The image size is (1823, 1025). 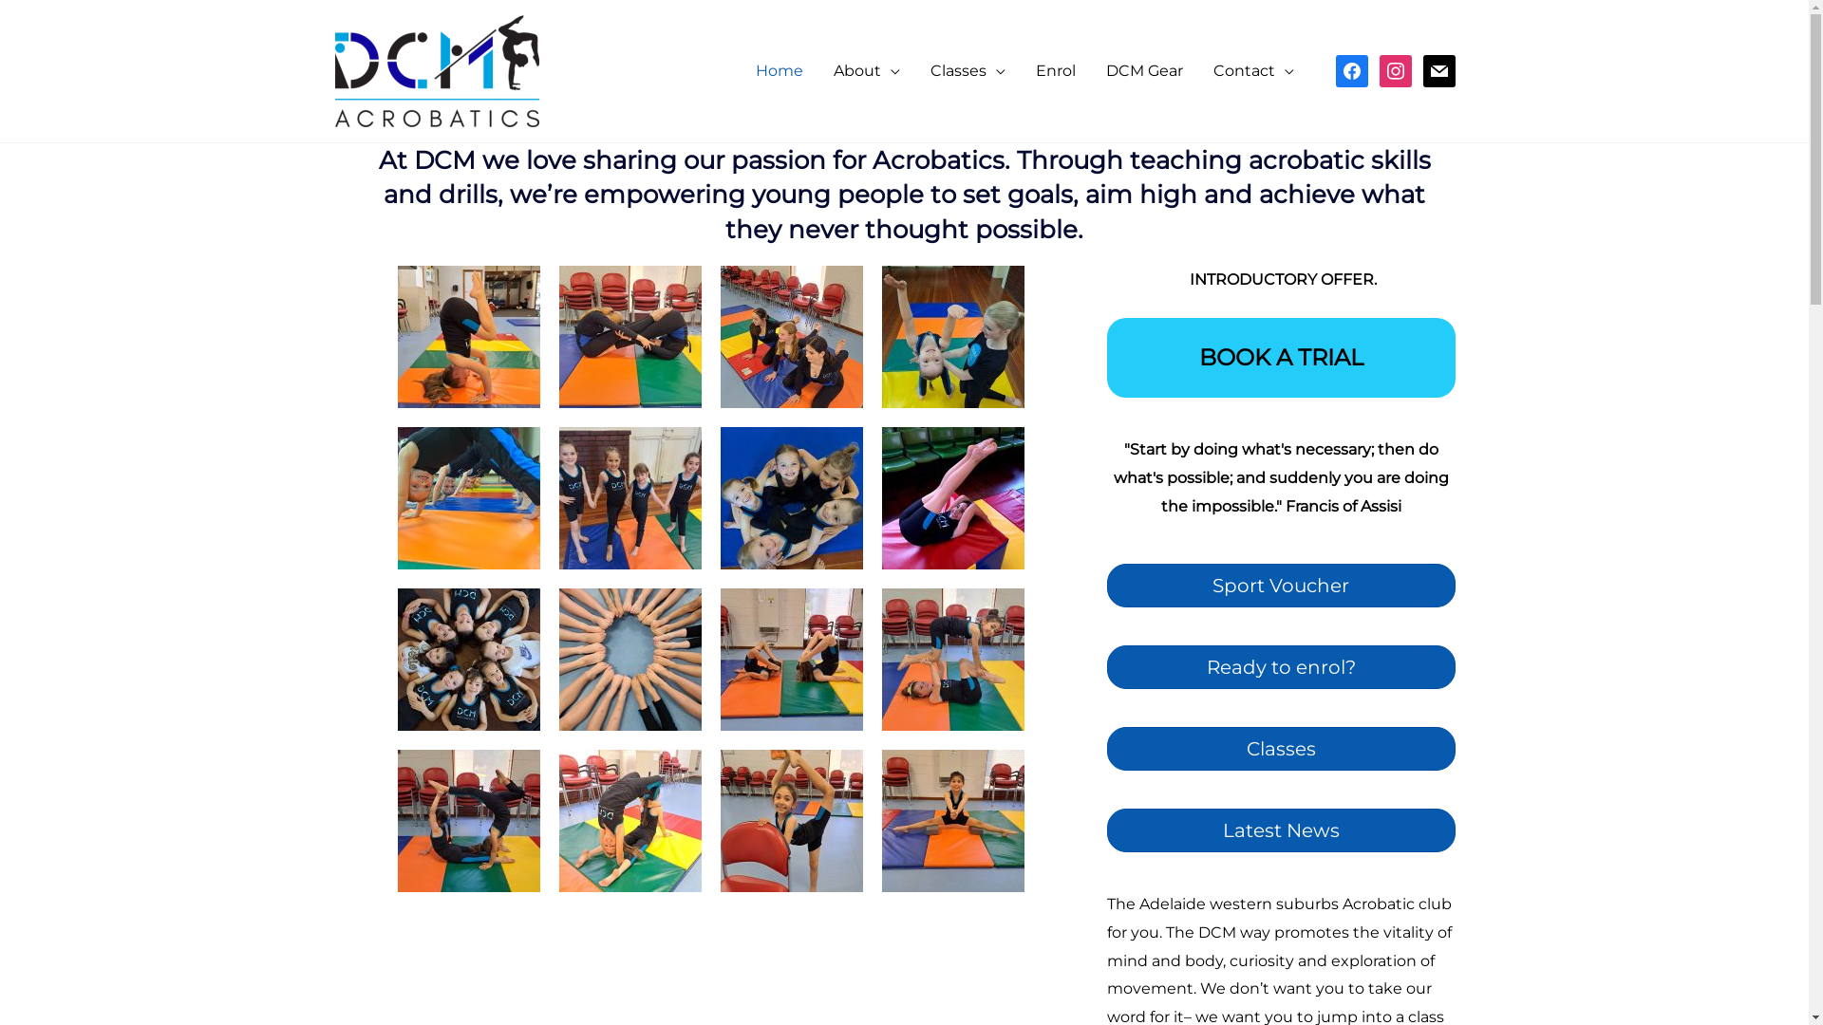 What do you see at coordinates (791, 337) in the screenshot?
I see `10` at bounding box center [791, 337].